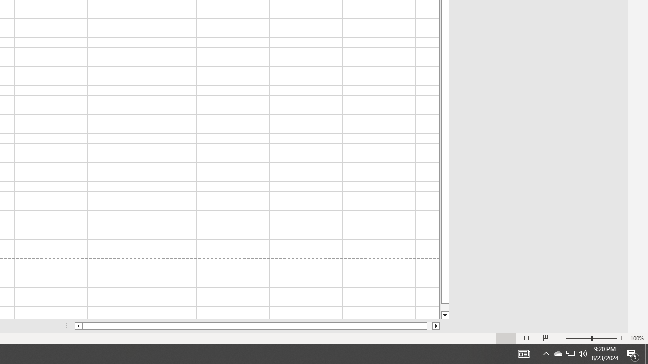 This screenshot has height=364, width=648. I want to click on Zoom, so click(591, 338).